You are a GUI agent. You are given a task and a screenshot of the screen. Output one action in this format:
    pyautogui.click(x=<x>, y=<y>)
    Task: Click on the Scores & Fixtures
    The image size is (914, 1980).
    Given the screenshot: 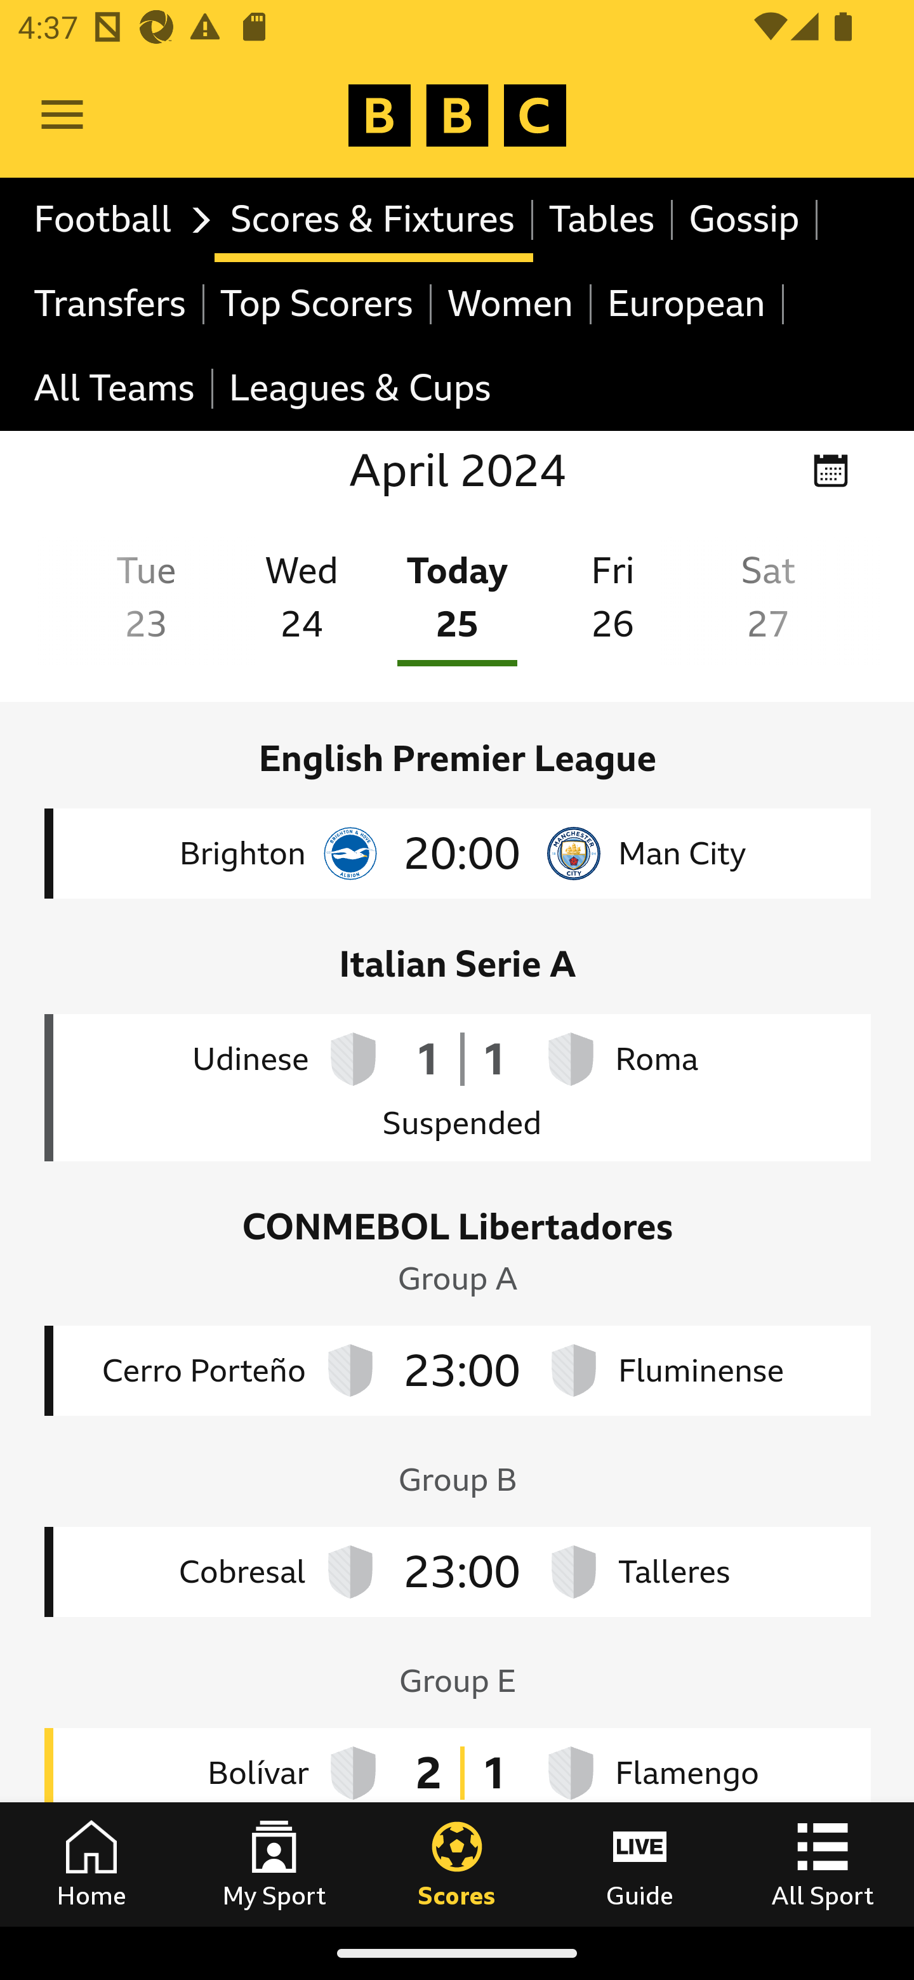 What is the action you would take?
    pyautogui.click(x=373, y=220)
    